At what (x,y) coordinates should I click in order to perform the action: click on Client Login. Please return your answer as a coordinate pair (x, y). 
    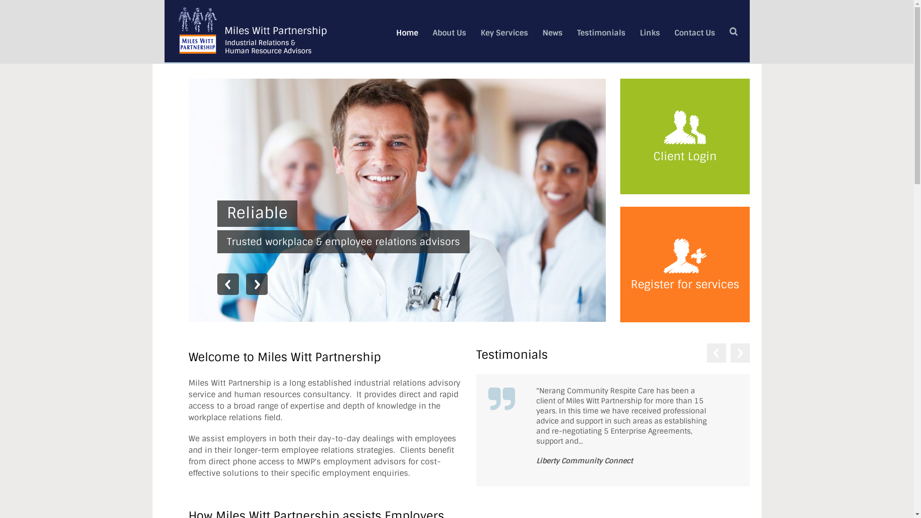
    Looking at the image, I should click on (685, 136).